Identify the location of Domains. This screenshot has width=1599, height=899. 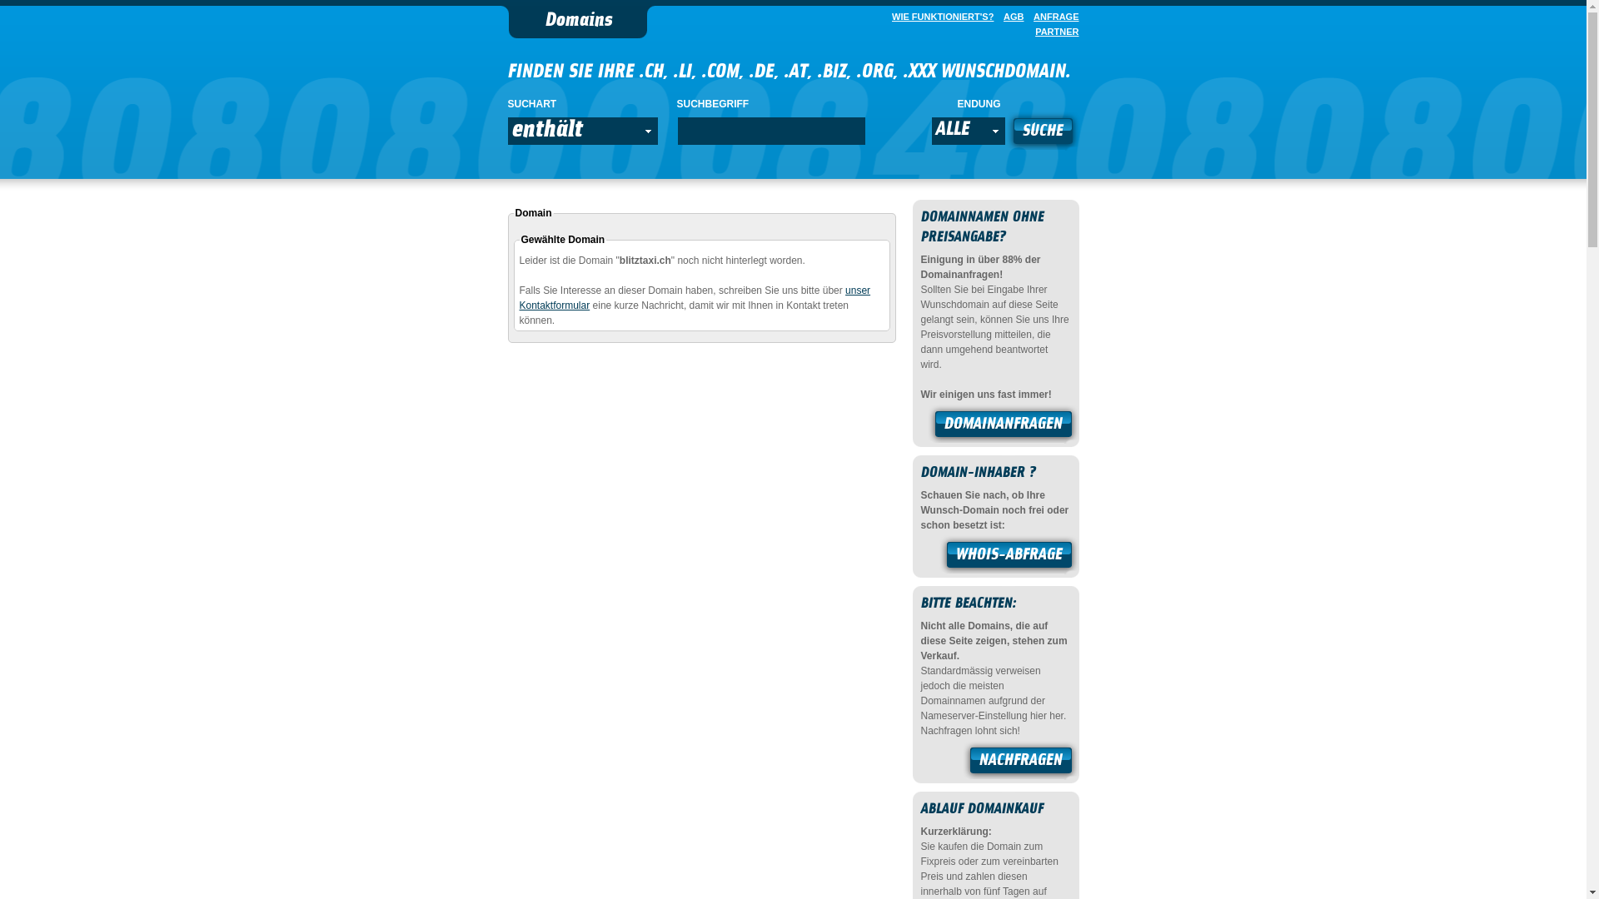
(578, 22).